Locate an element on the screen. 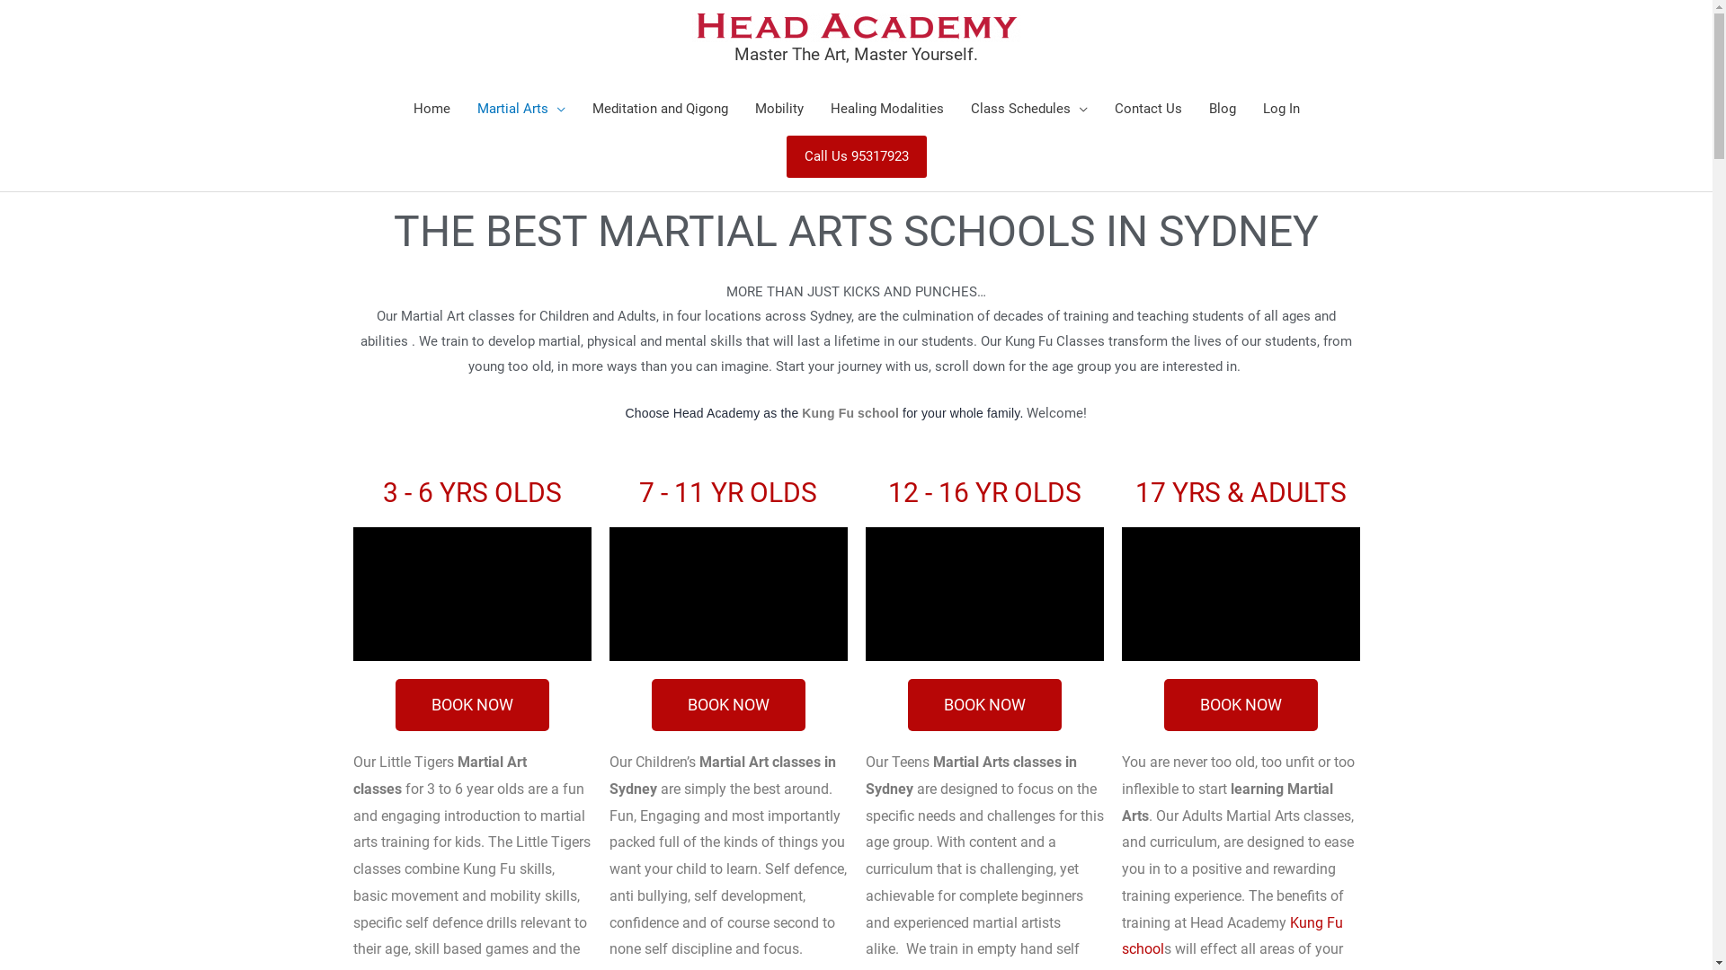 This screenshot has width=1726, height=970. Home is located at coordinates (431, 108).